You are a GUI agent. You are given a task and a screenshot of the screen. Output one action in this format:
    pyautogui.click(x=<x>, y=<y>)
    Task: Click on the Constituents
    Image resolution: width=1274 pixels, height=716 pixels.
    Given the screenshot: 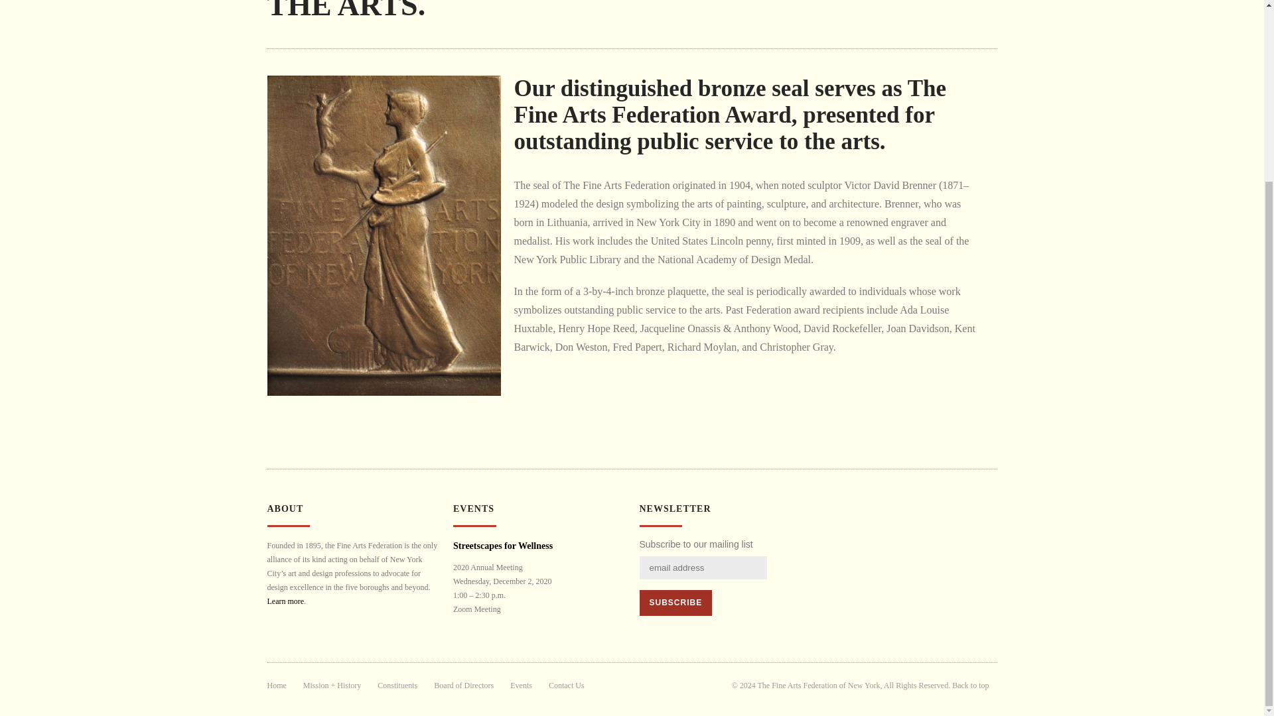 What is the action you would take?
    pyautogui.click(x=397, y=686)
    